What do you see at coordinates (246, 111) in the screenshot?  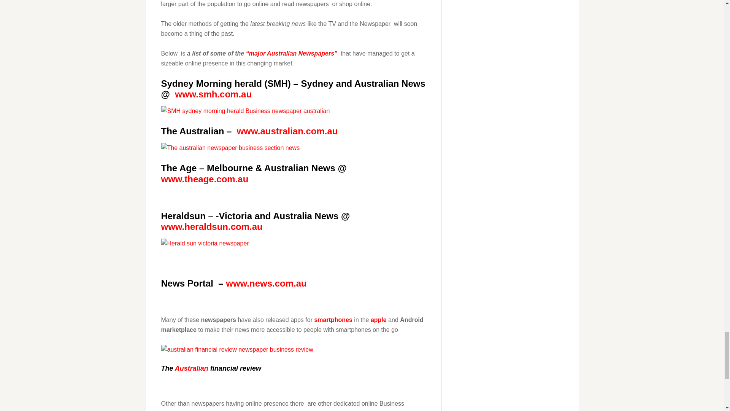 I see `SMH sydney morning herald newspaper  australian` at bounding box center [246, 111].